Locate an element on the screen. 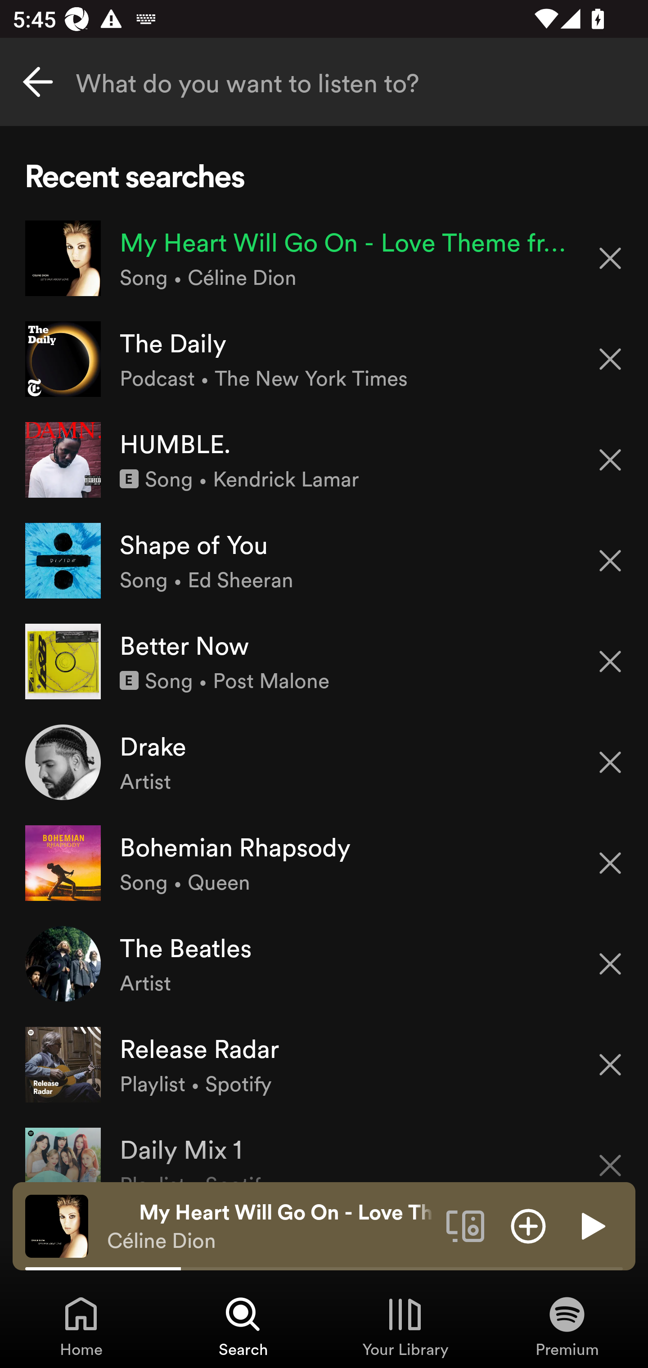 The width and height of the screenshot is (648, 1368). Bohemian Rhapsody Song • Queen Remove is located at coordinates (324, 863).